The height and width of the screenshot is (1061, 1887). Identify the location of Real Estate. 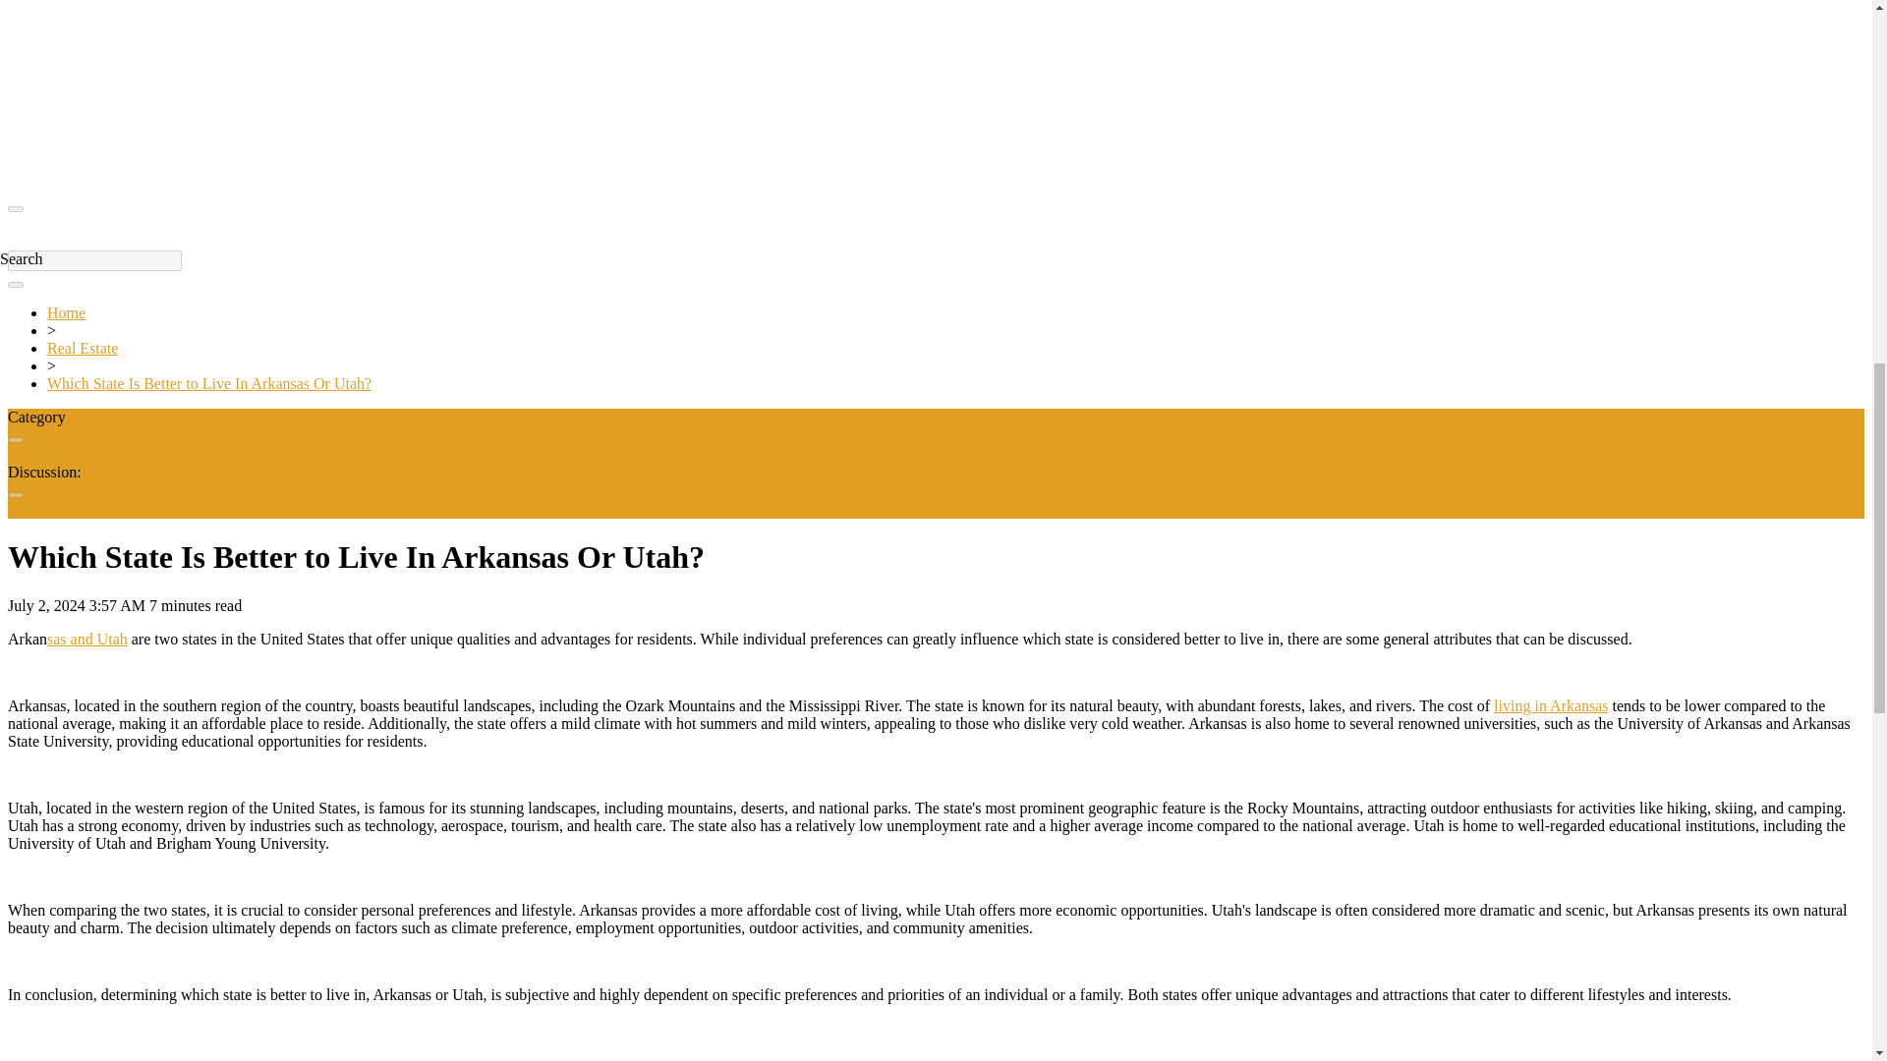
(83, 348).